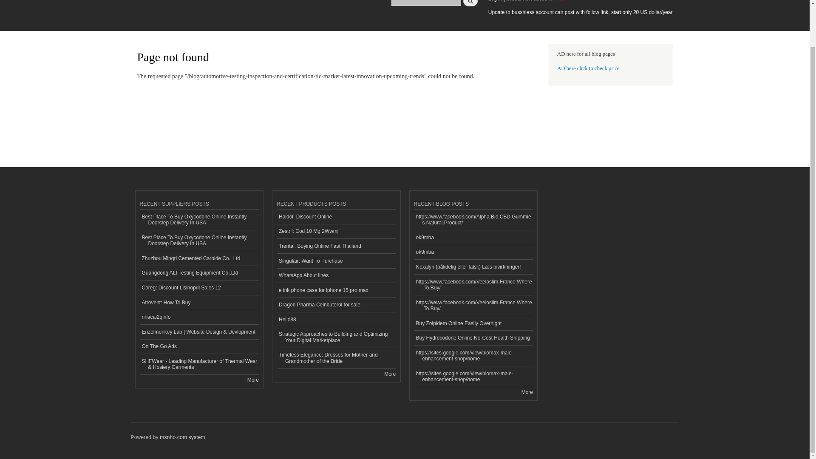  I want to click on AD here click to check price, so click(588, 68).